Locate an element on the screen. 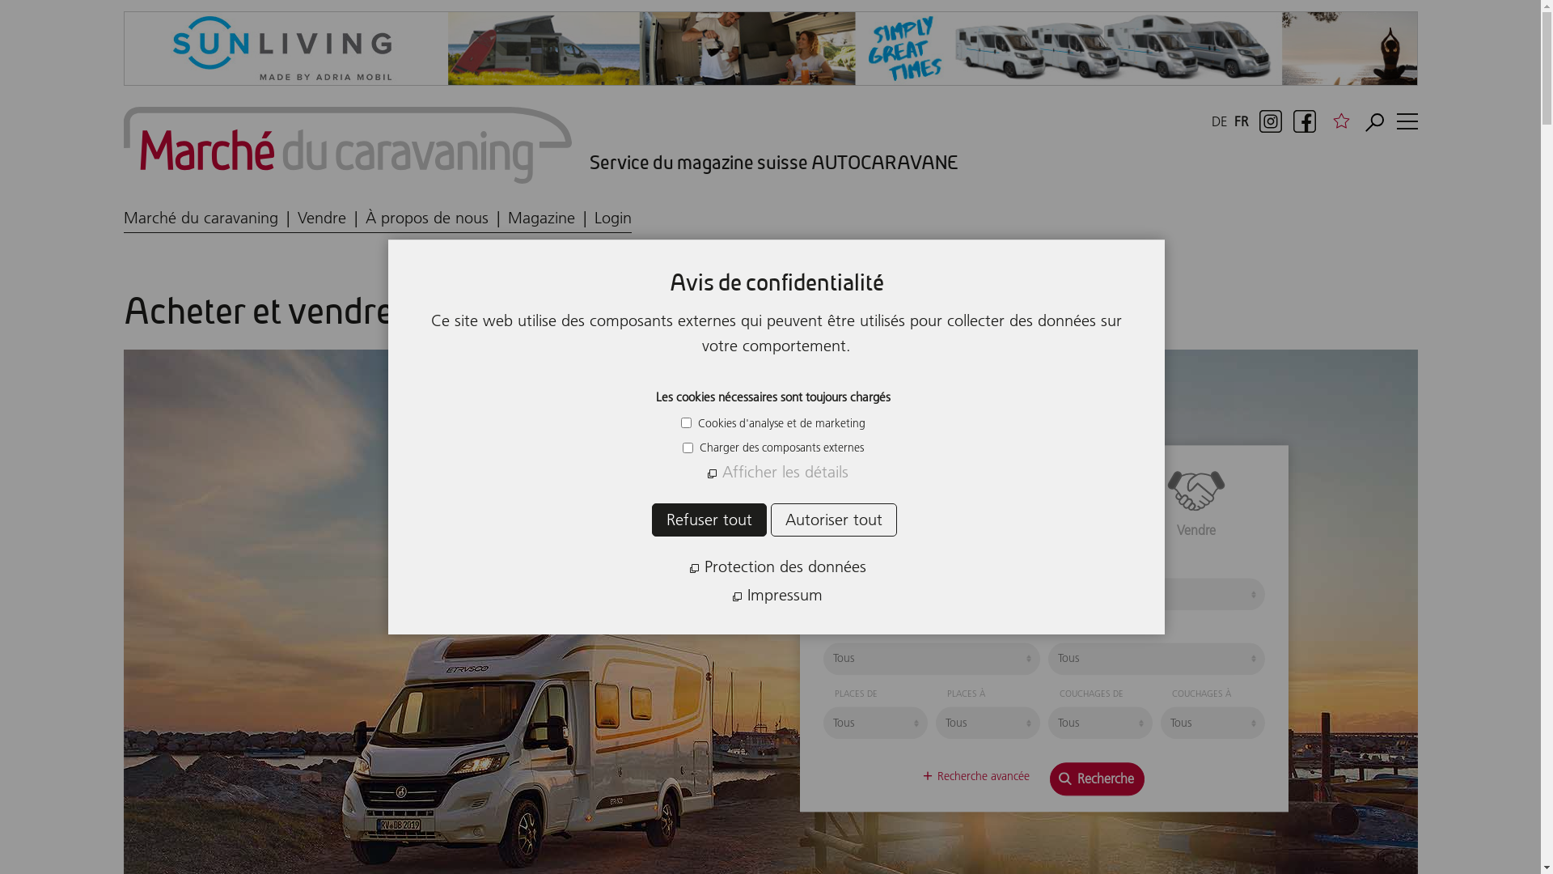 This screenshot has width=1553, height=874. Magazine is located at coordinates (552, 218).